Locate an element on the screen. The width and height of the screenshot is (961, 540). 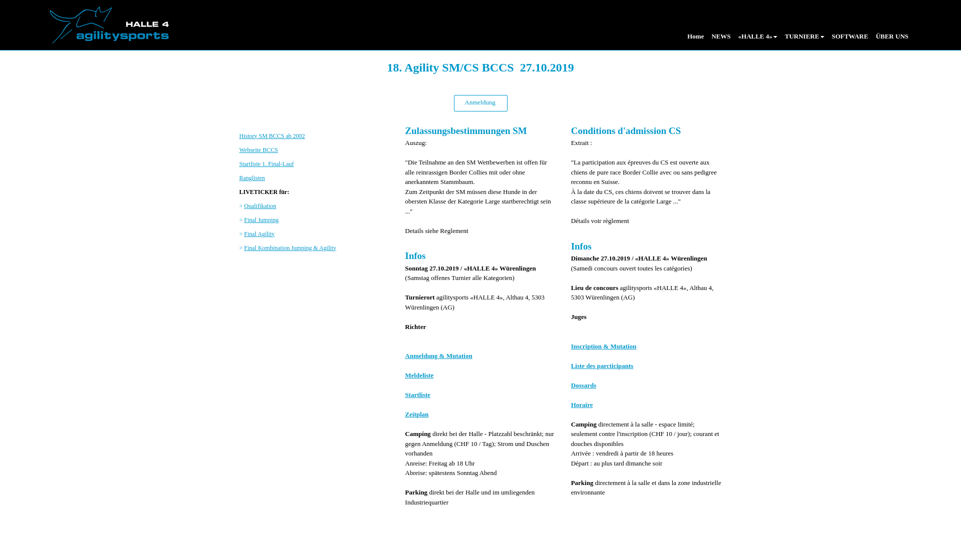
Webseite BCCS is located at coordinates (258, 149).